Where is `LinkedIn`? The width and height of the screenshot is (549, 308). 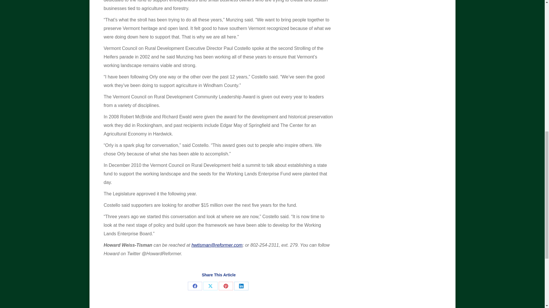 LinkedIn is located at coordinates (241, 286).